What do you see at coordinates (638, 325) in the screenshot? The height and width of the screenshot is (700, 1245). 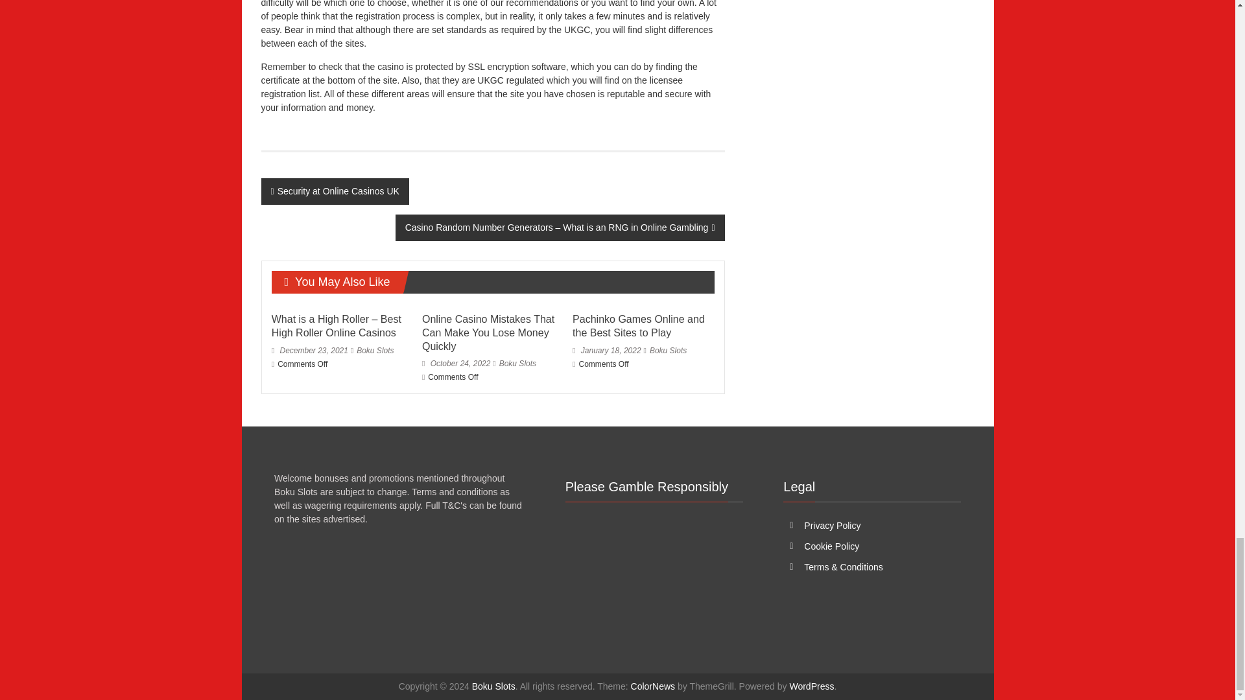 I see `Pachinko Games Online and the Best Sites to Play` at bounding box center [638, 325].